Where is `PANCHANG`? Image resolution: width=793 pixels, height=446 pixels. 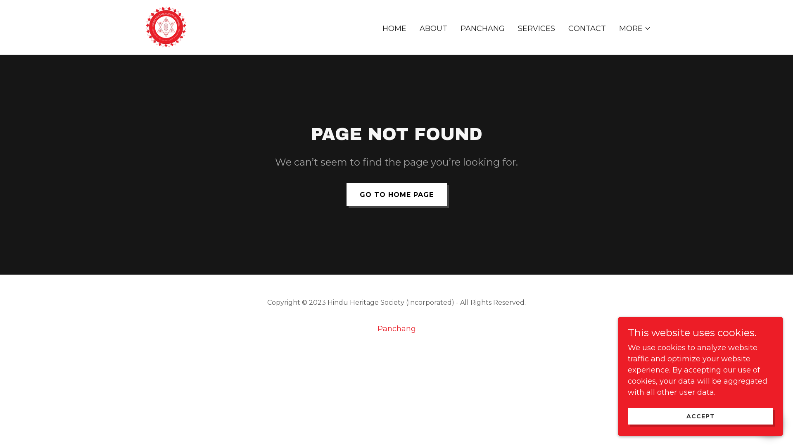 PANCHANG is located at coordinates (482, 28).